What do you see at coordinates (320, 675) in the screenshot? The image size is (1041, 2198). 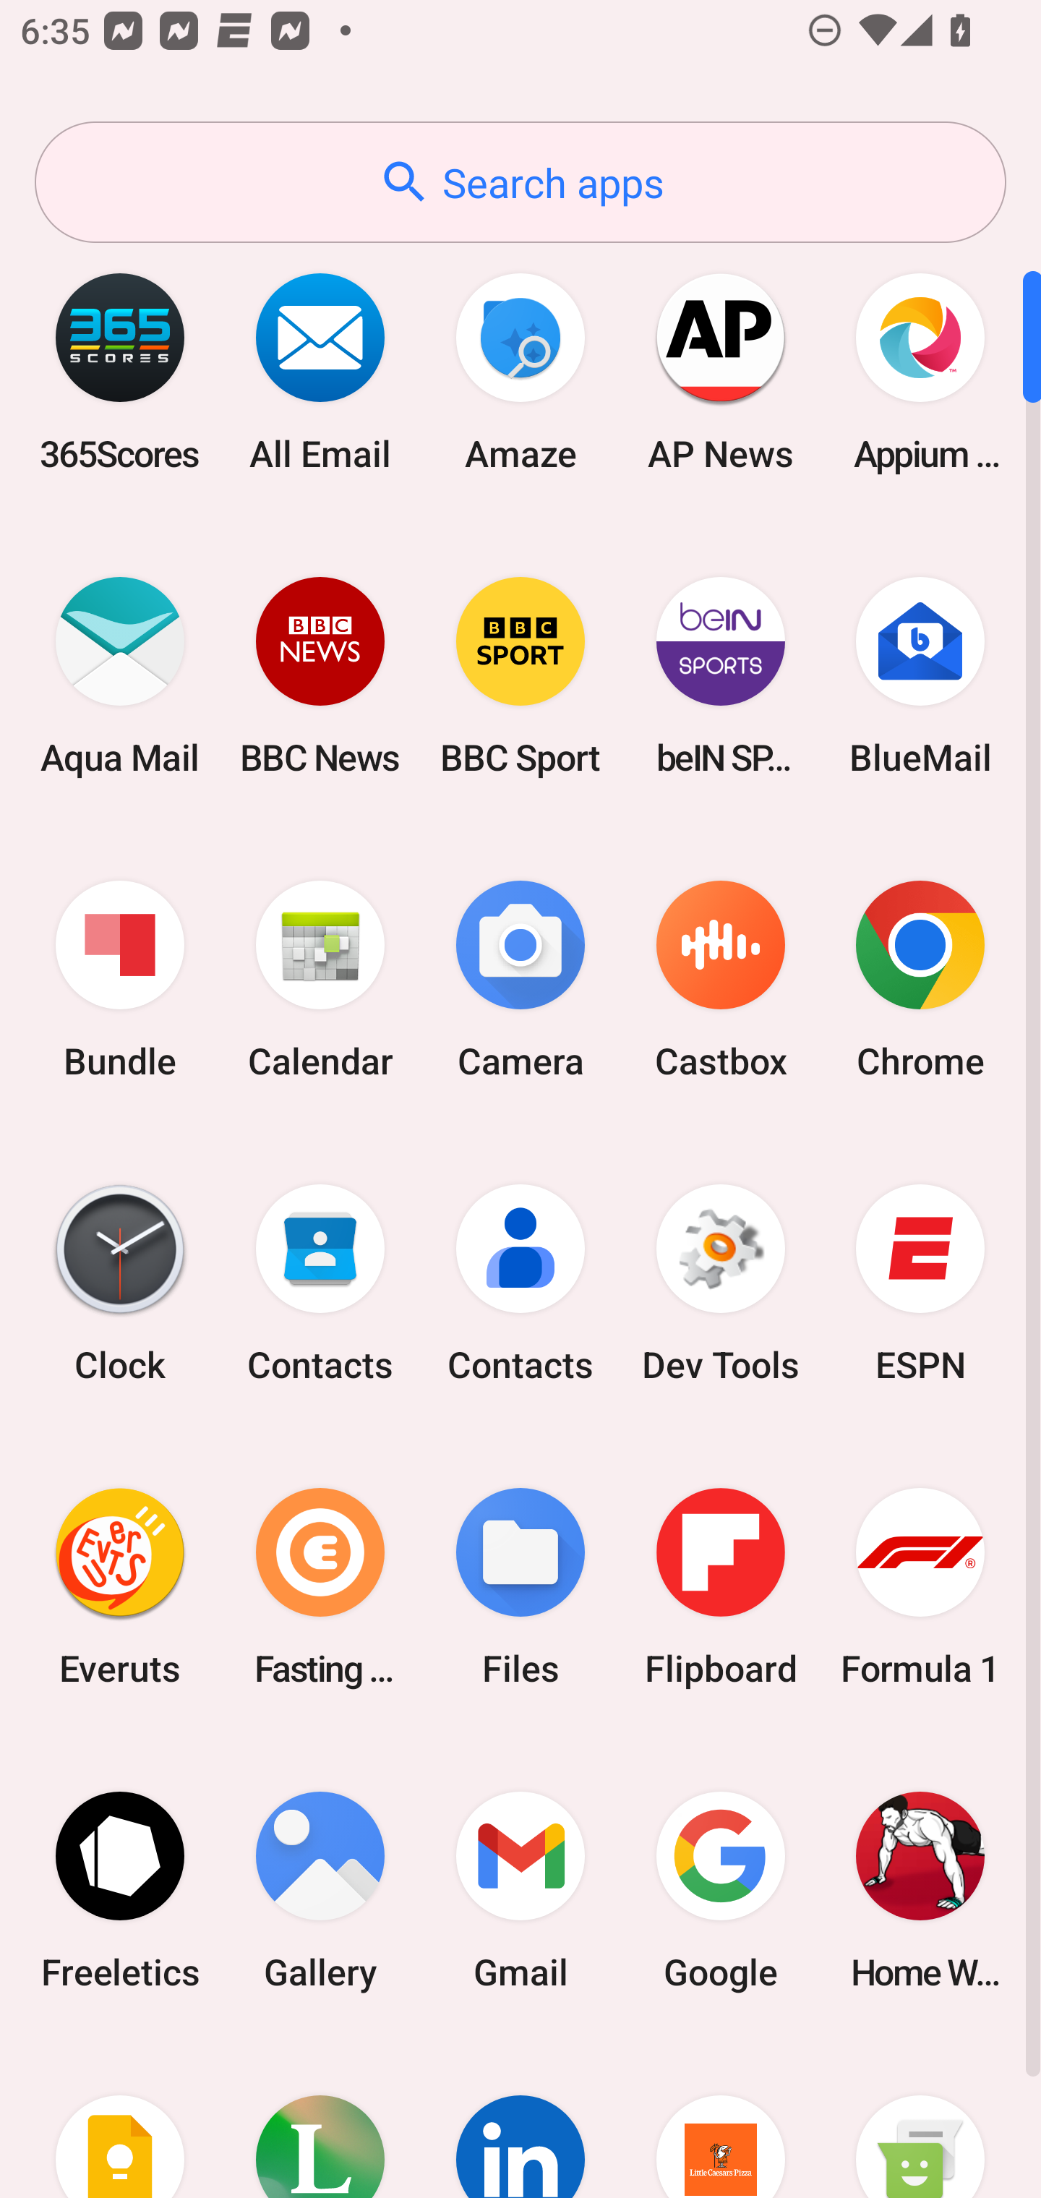 I see `BBC News` at bounding box center [320, 675].